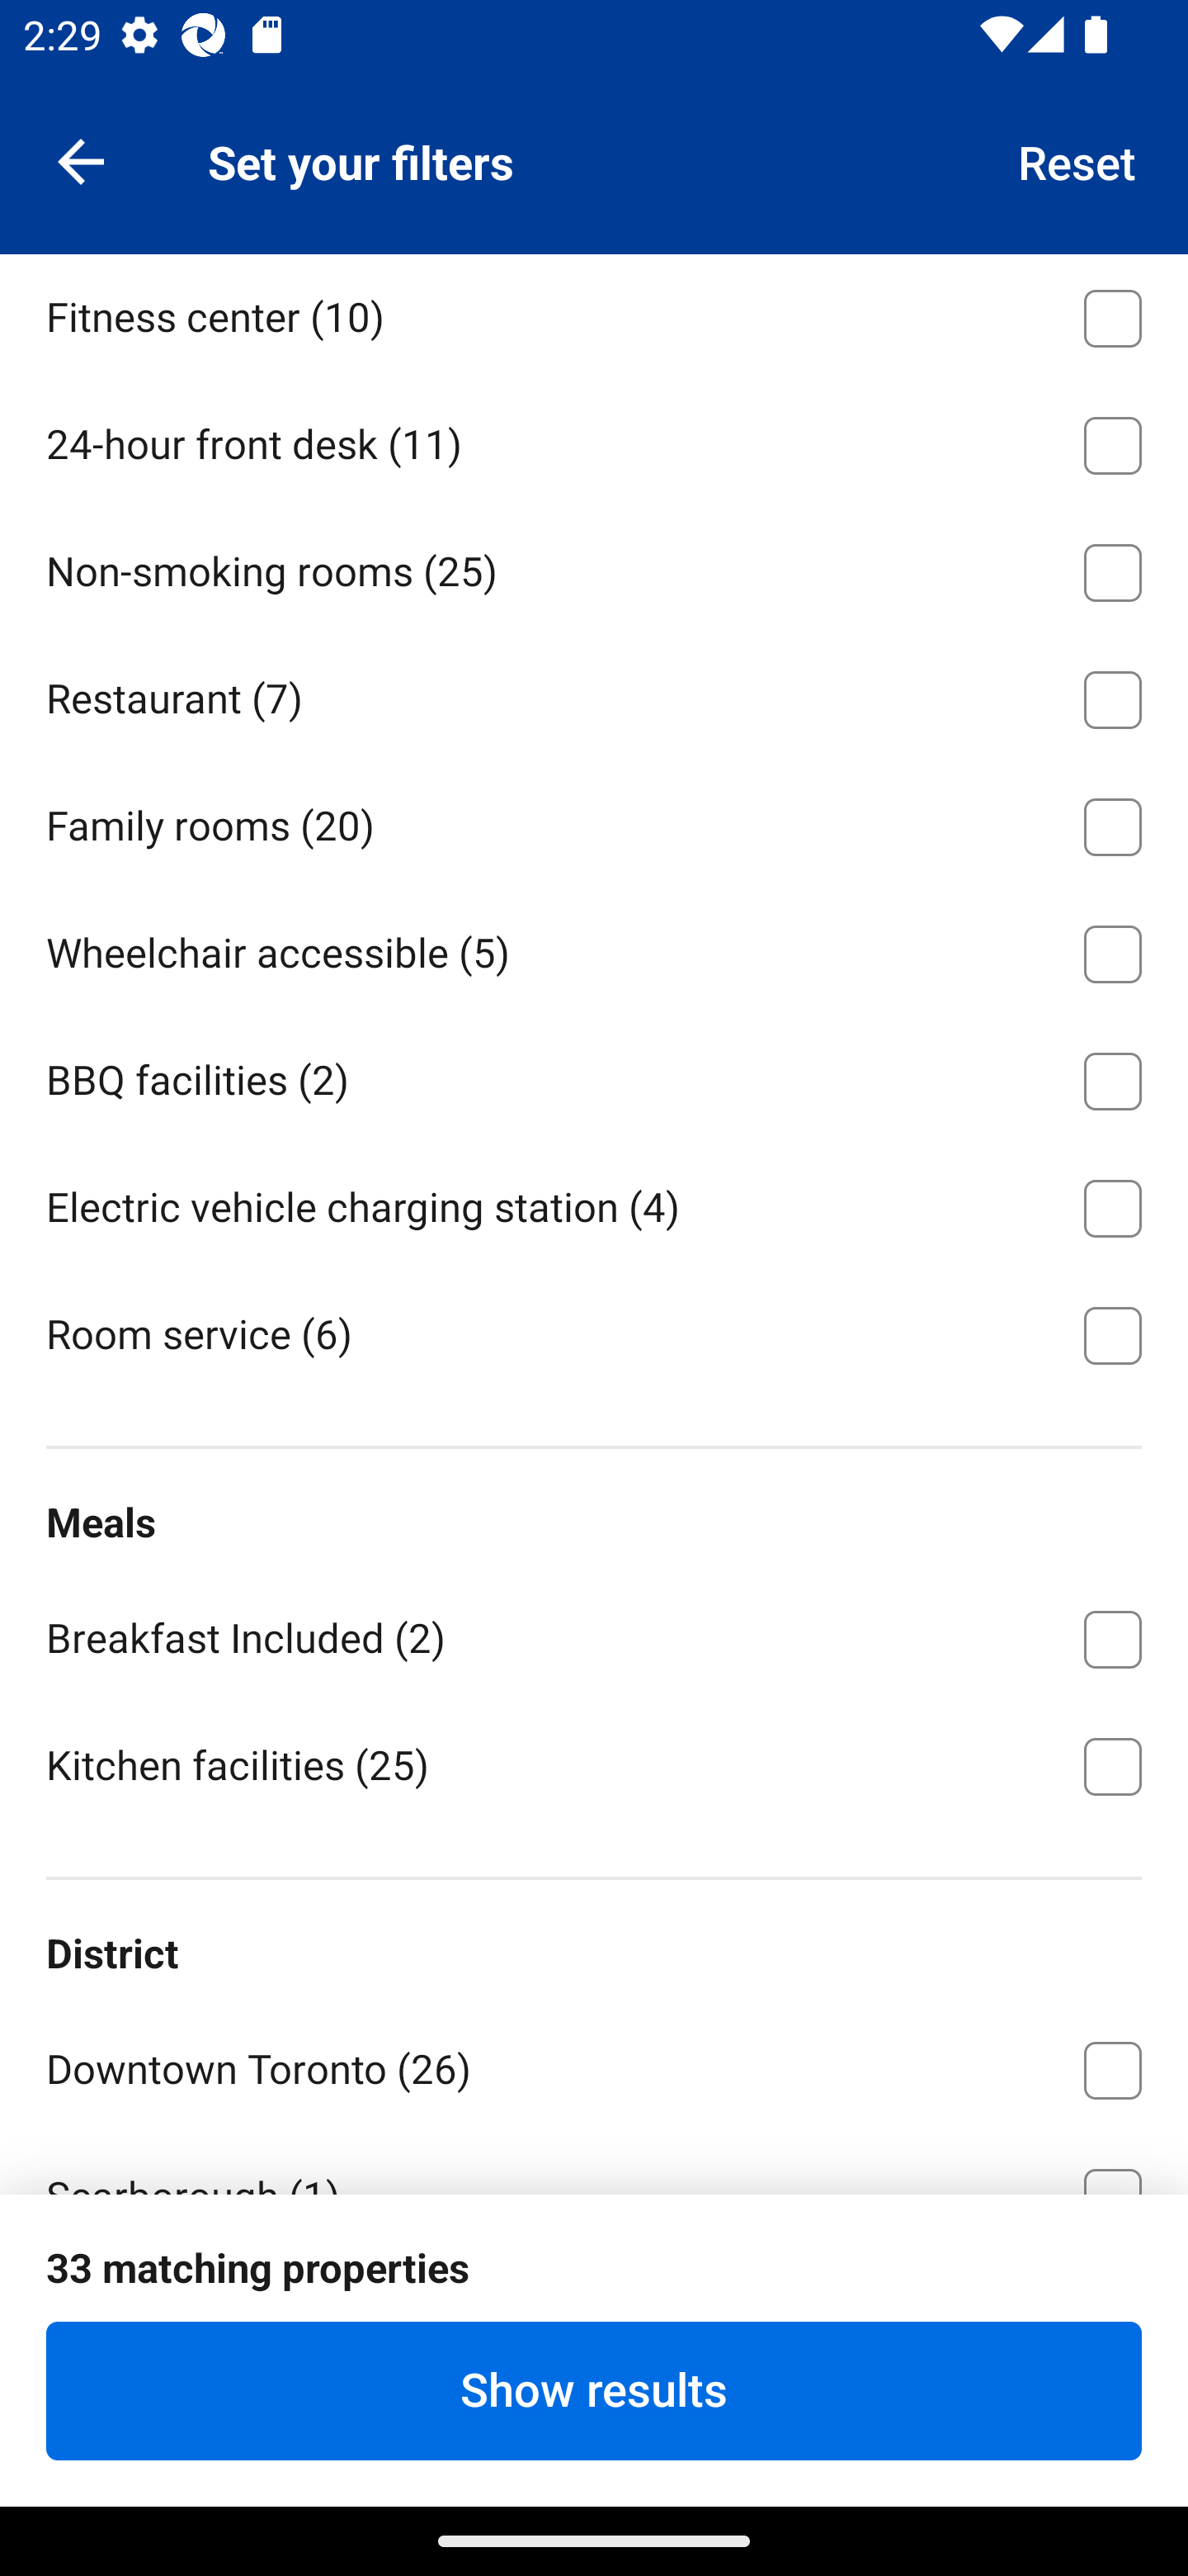 This screenshot has width=1188, height=2576. Describe the element at coordinates (594, 2064) in the screenshot. I see `Downtown Toronto ⁦(26)` at that location.